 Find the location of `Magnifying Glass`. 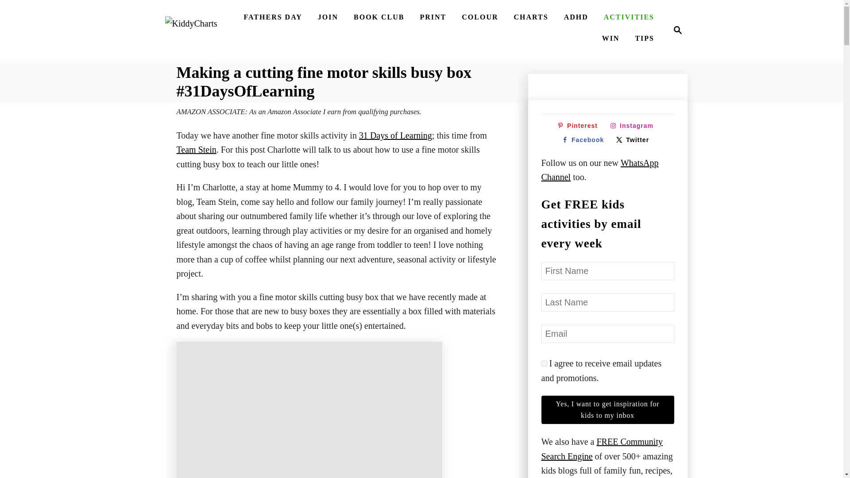

Magnifying Glass is located at coordinates (328, 17).